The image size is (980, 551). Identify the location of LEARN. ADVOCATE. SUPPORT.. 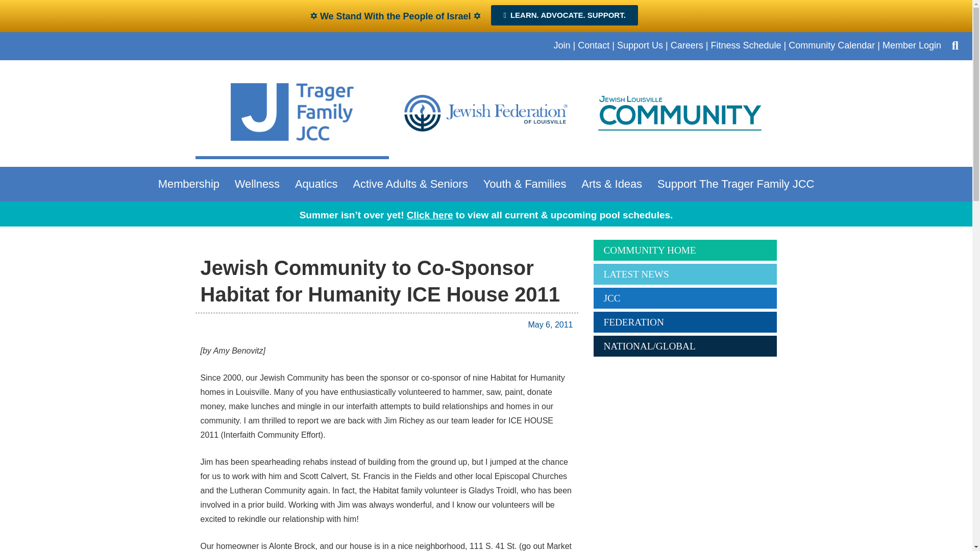
(564, 15).